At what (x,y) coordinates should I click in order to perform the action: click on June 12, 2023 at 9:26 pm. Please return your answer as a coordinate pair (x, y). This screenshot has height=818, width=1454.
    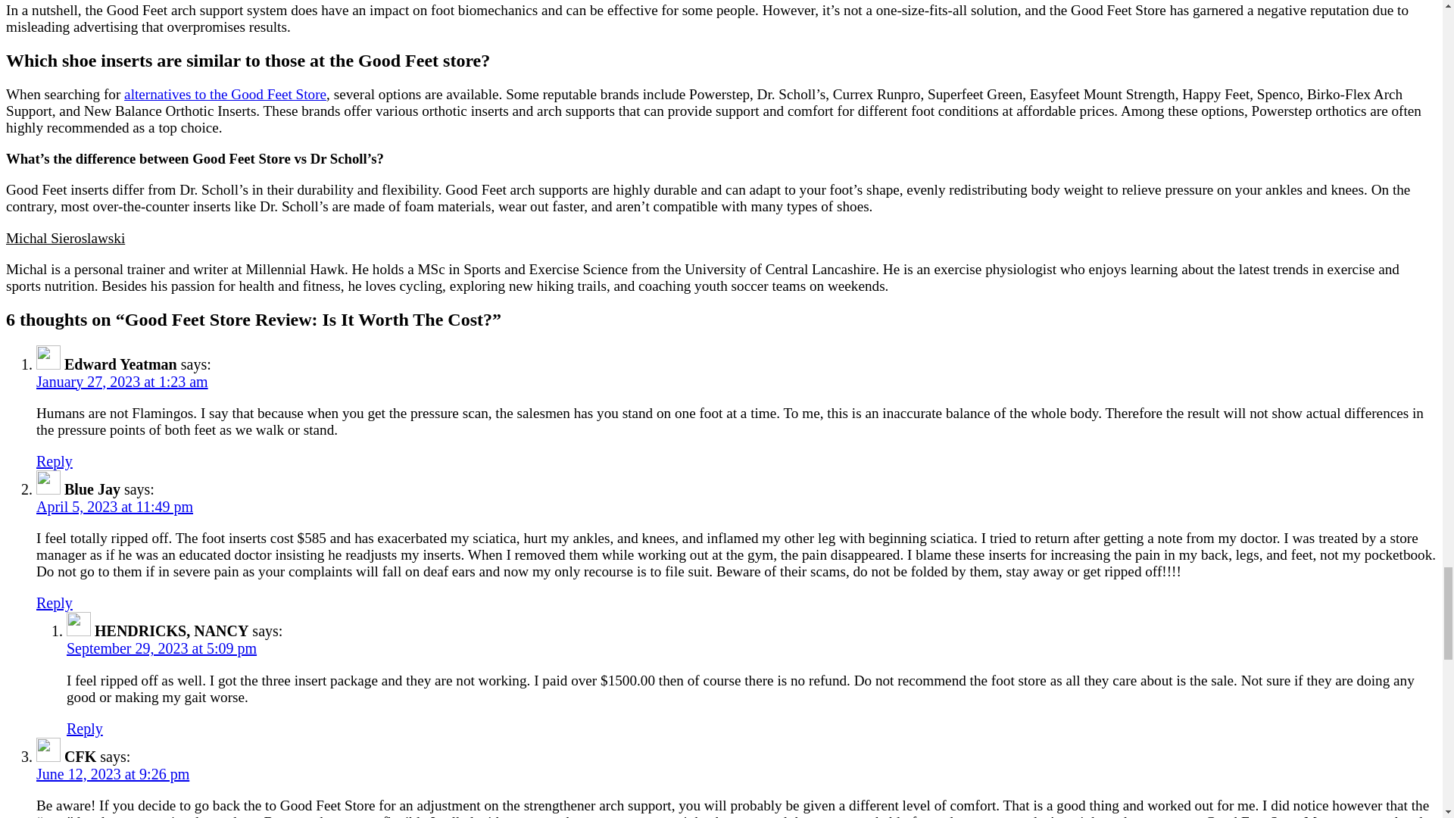
    Looking at the image, I should click on (112, 773).